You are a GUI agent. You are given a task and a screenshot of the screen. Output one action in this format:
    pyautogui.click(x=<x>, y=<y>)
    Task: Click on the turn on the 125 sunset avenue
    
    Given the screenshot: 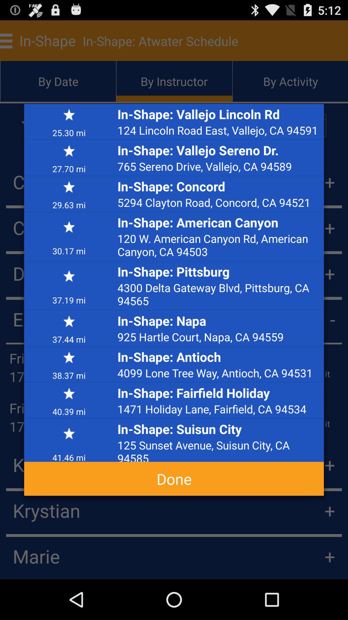 What is the action you would take?
    pyautogui.click(x=219, y=449)
    